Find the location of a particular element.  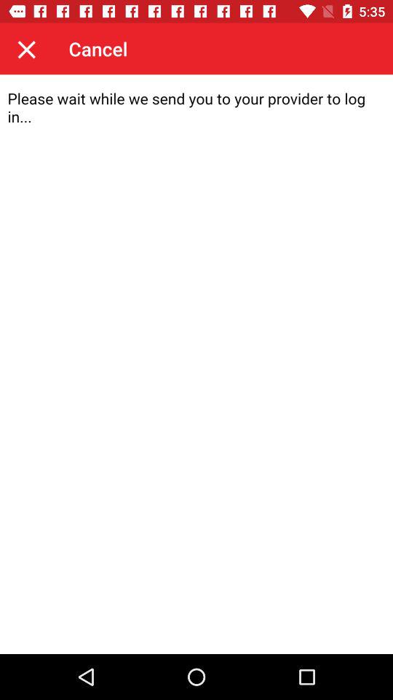

content area is located at coordinates (196, 365).